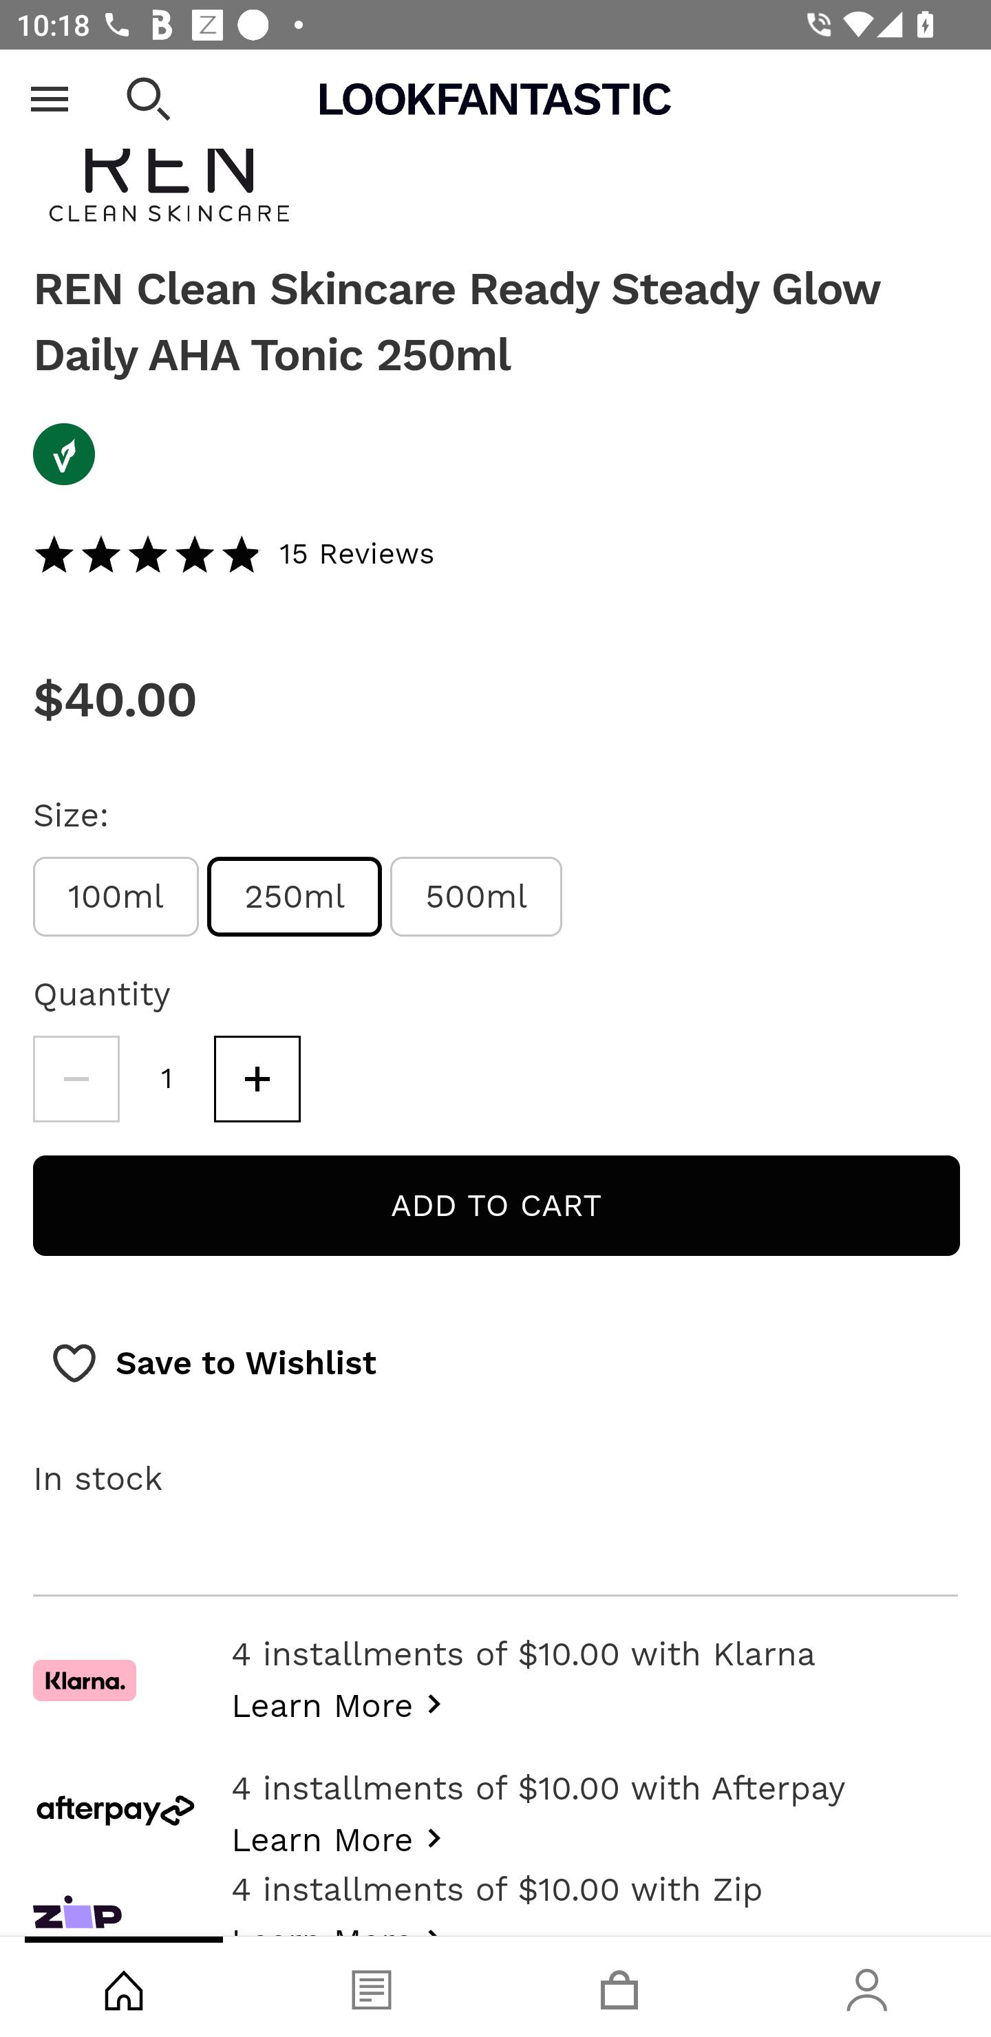  What do you see at coordinates (124, 1987) in the screenshot?
I see `Shop, tab, 1 of 4` at bounding box center [124, 1987].